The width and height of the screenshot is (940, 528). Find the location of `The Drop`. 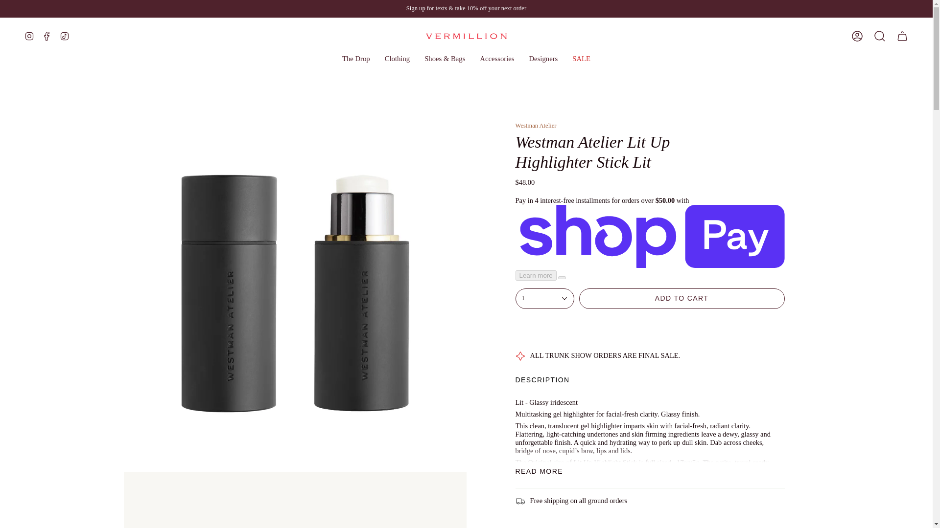

The Drop is located at coordinates (356, 59).